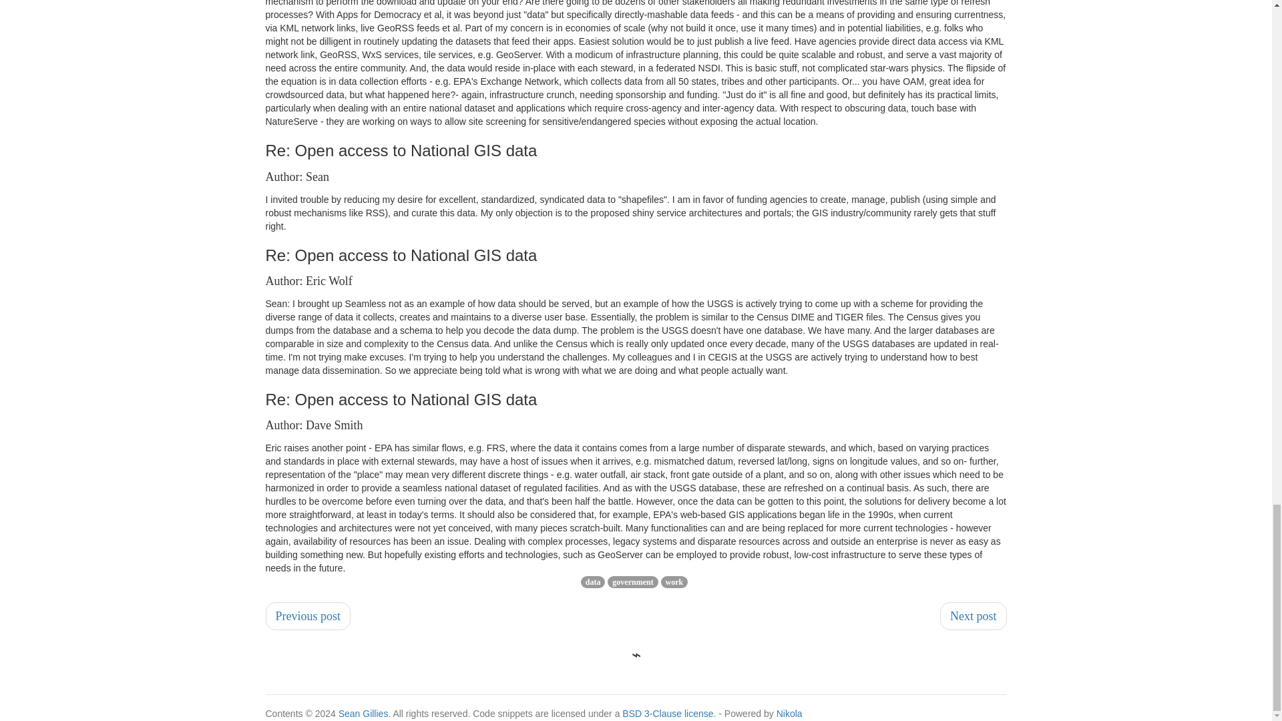 The height and width of the screenshot is (721, 1282). Describe the element at coordinates (973, 616) in the screenshot. I see `Toward Shapely 1.1` at that location.